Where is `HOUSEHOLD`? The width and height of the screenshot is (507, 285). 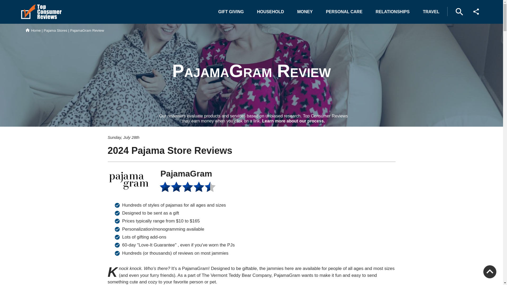
HOUSEHOLD is located at coordinates (270, 12).